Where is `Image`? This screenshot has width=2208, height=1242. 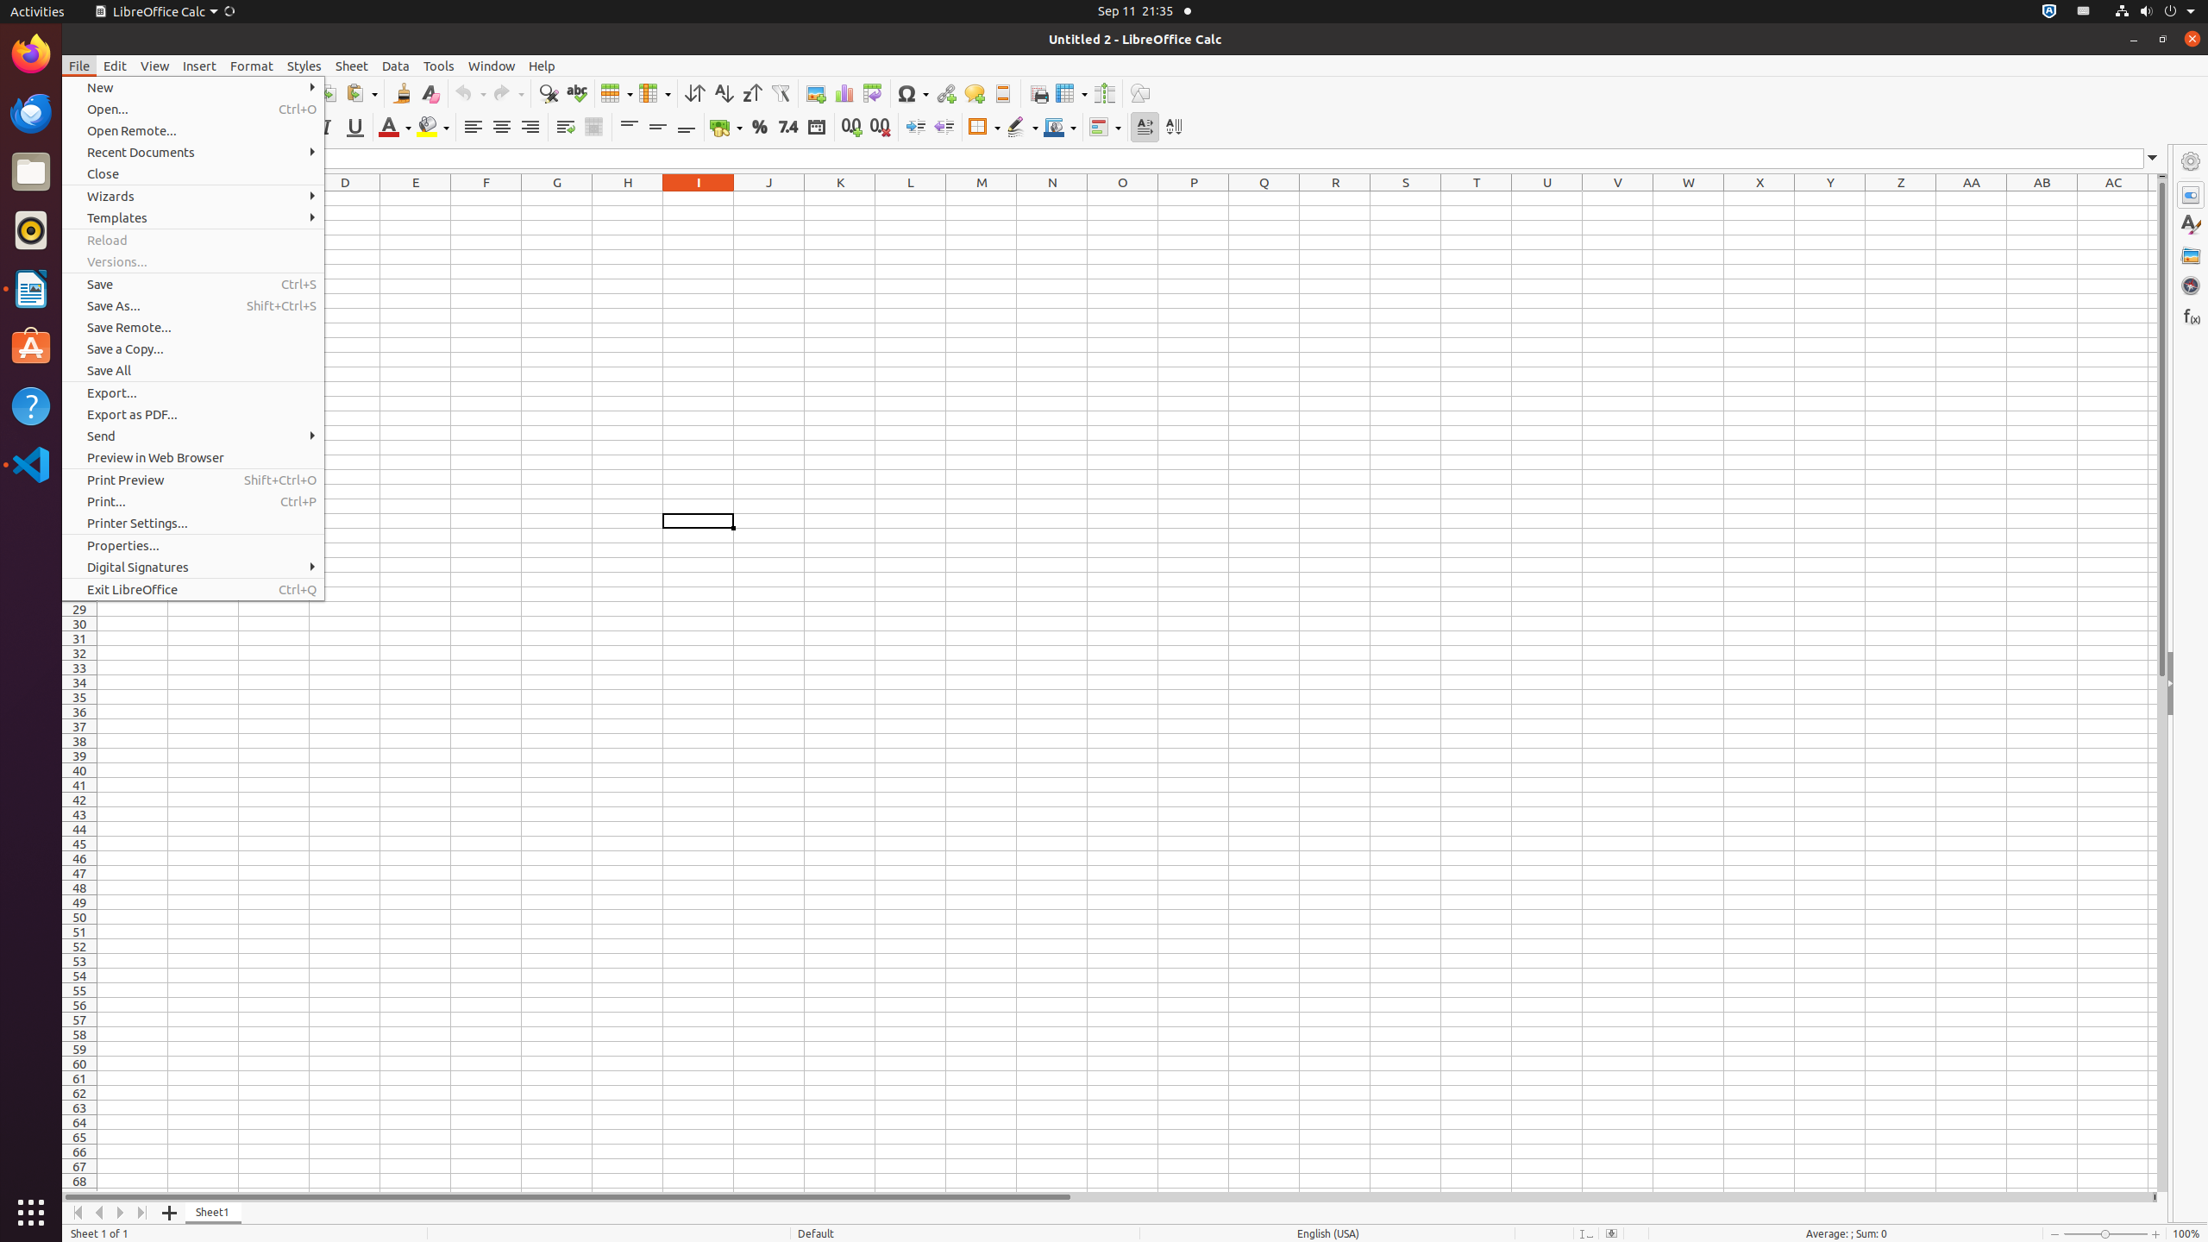 Image is located at coordinates (816, 93).